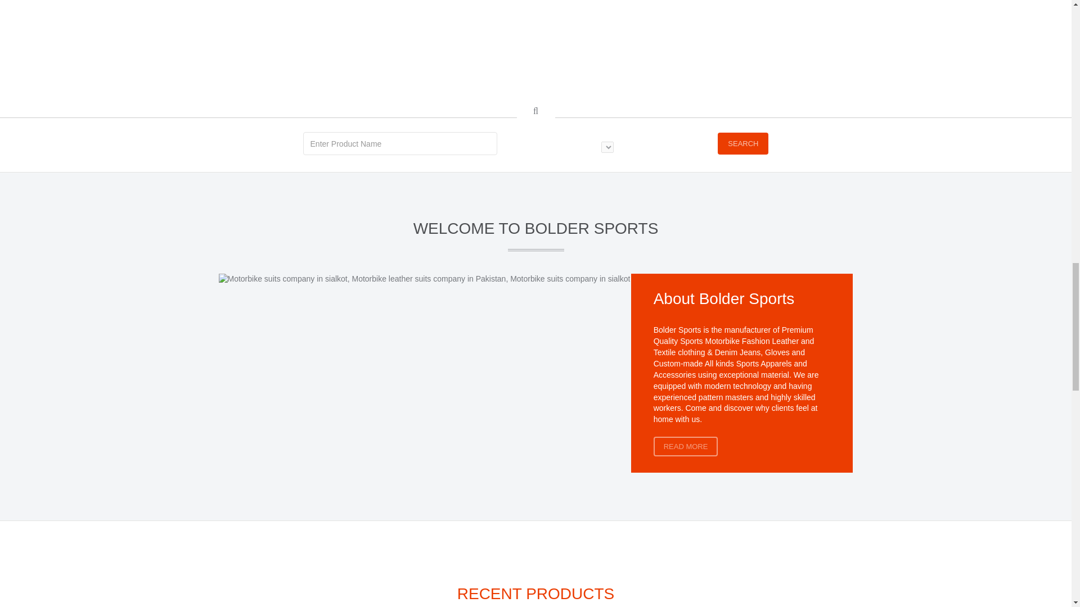  I want to click on SEARCH, so click(742, 144).